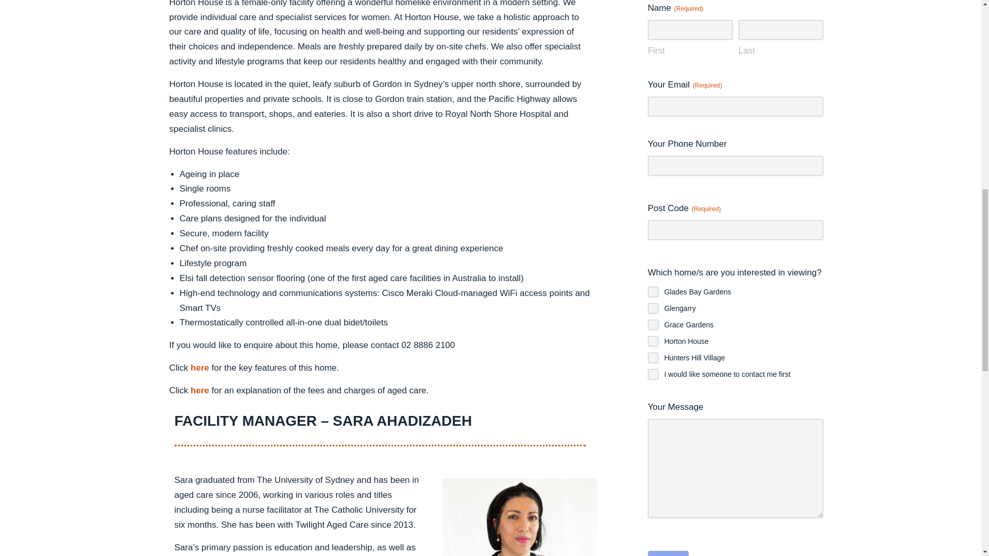 Image resolution: width=989 pixels, height=556 pixels. I want to click on I would like someone to contact me first, so click(653, 374).